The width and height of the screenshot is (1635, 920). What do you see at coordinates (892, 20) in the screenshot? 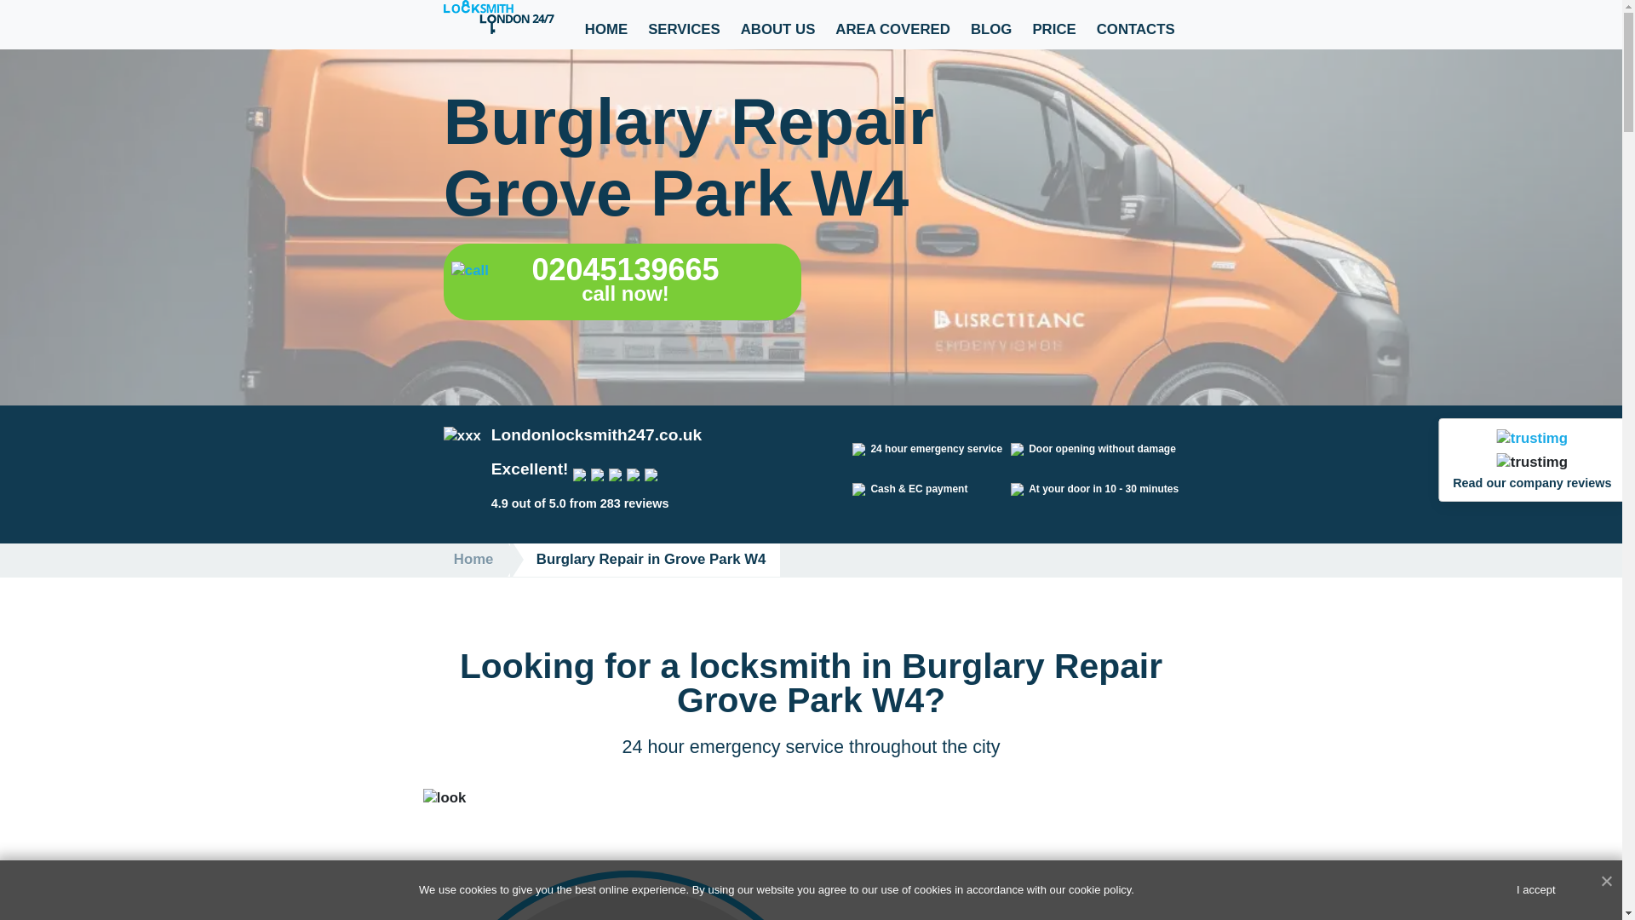
I see `AREA COVERED` at bounding box center [892, 20].